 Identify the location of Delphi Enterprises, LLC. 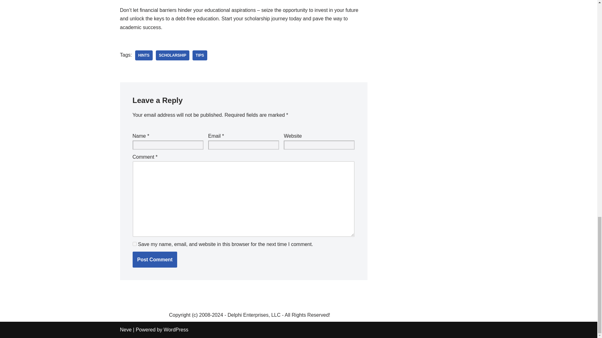
(254, 315).